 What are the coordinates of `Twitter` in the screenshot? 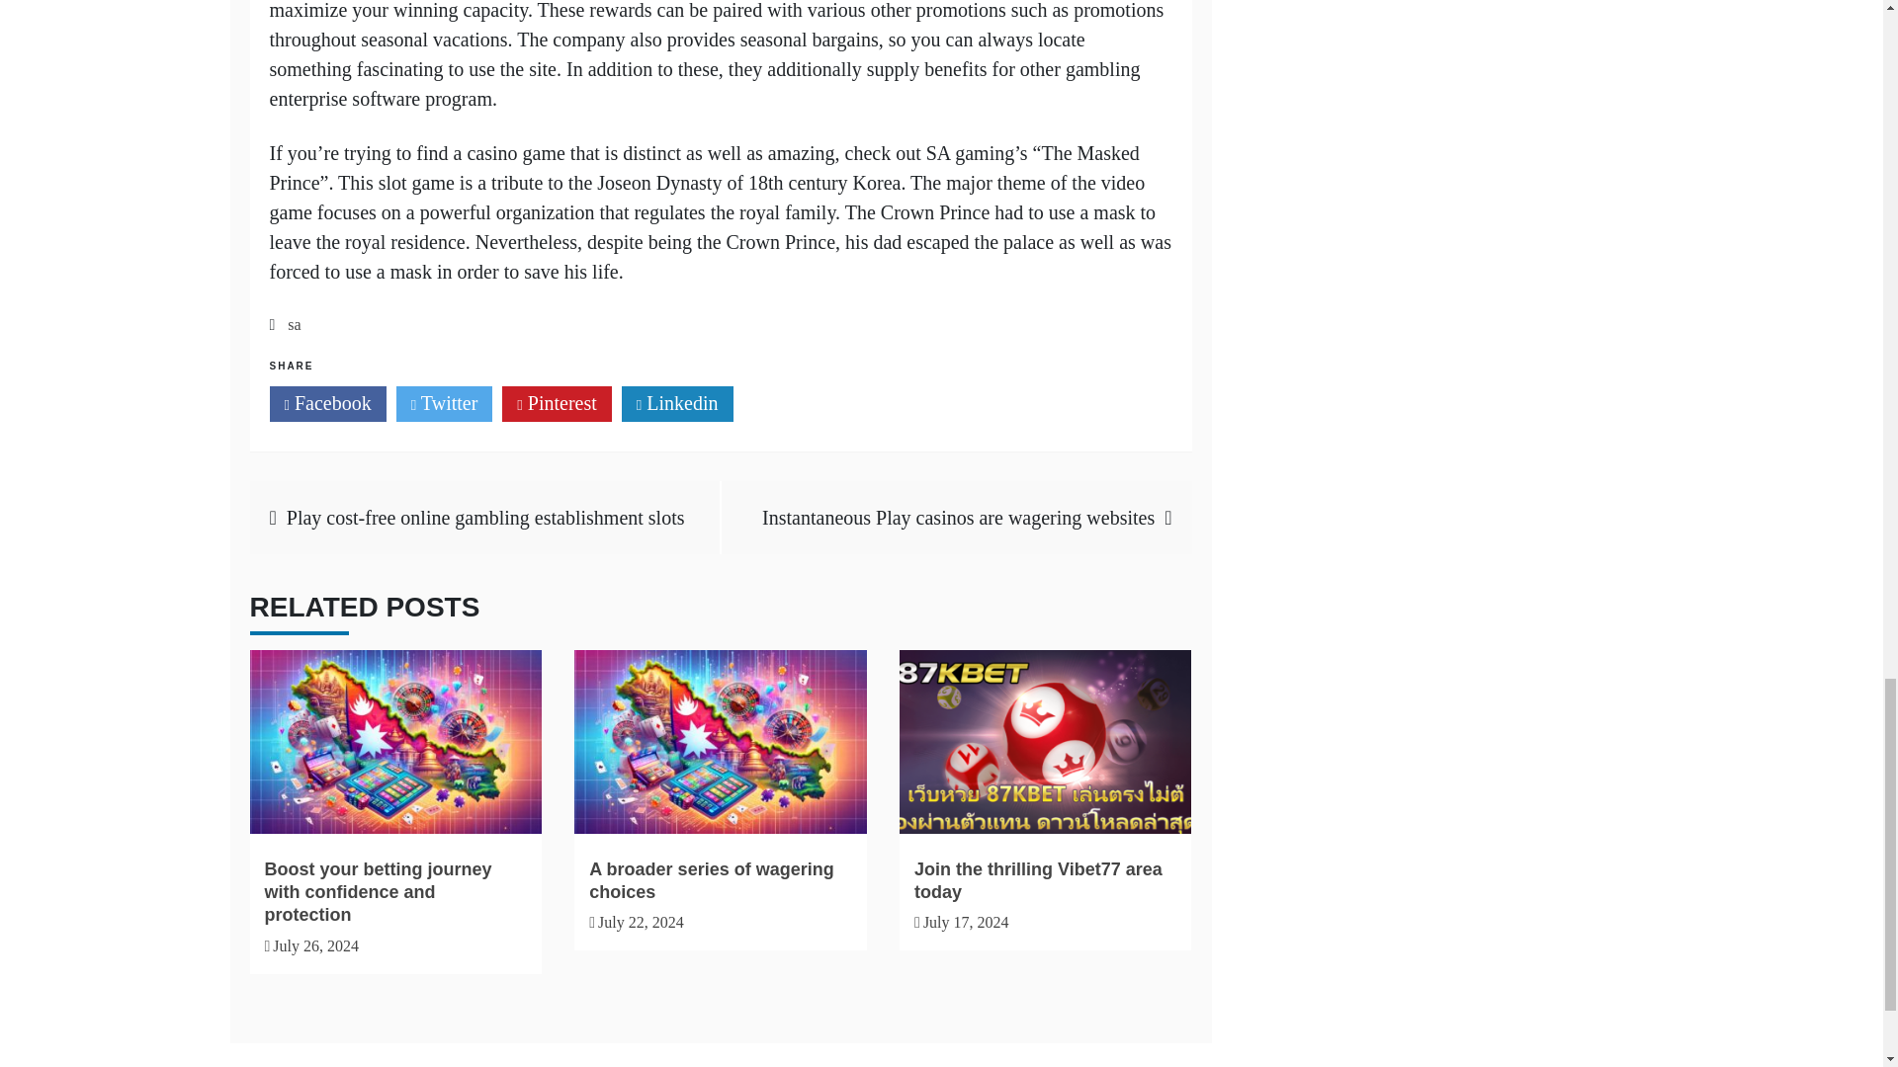 It's located at (445, 403).